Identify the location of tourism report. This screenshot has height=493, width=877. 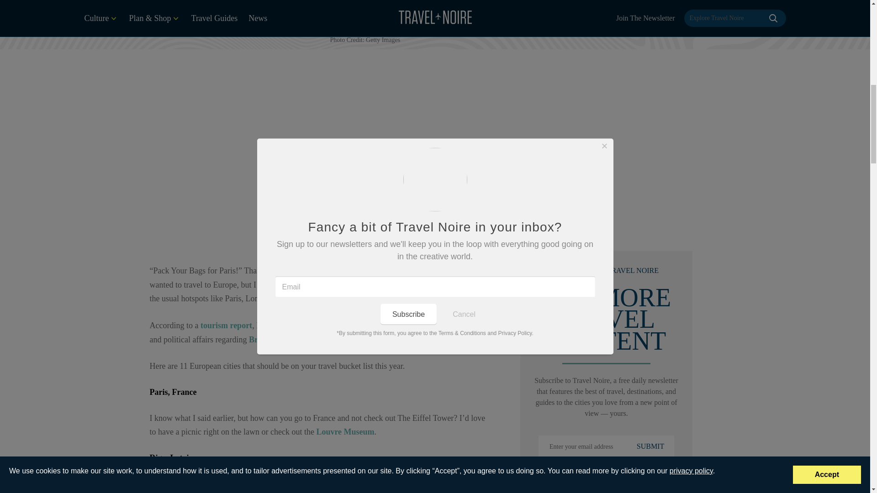
(227, 325).